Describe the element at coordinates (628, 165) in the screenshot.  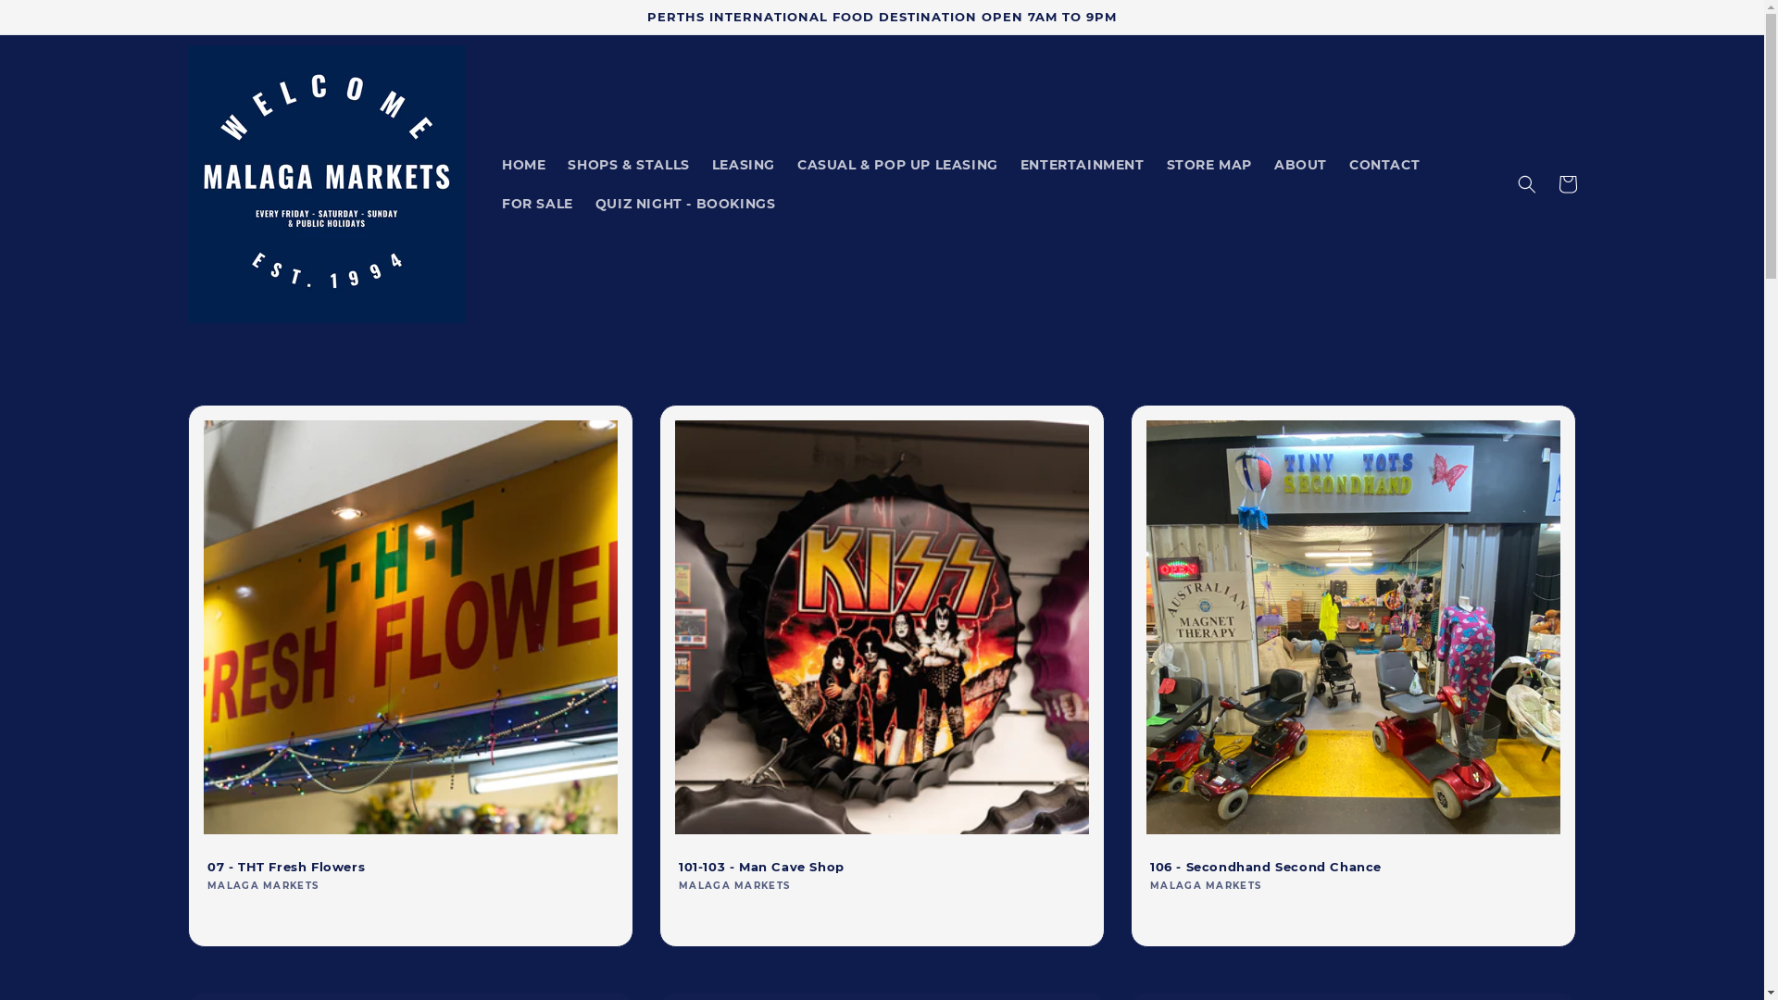
I see `SHOPS & STALLS` at that location.